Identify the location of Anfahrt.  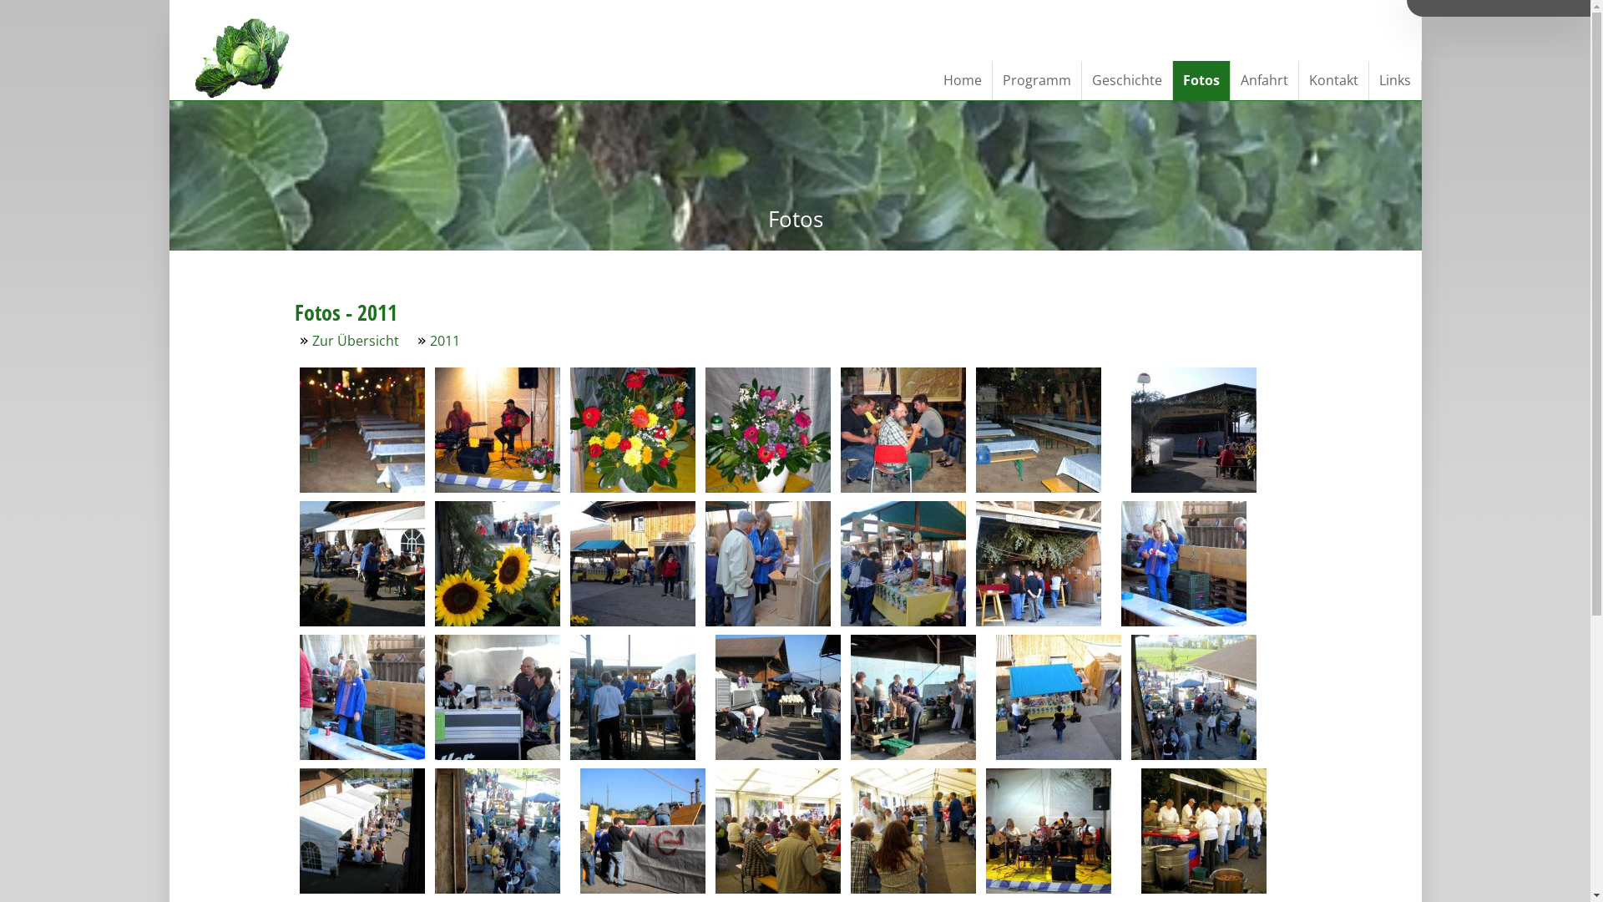
(1265, 80).